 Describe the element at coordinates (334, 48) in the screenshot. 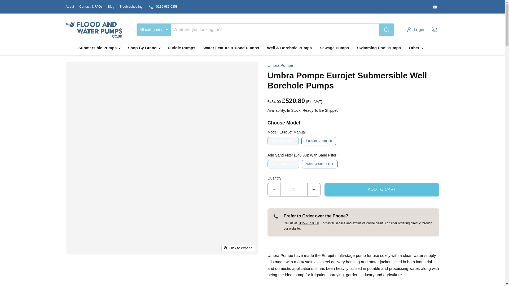

I see `Sewage Pumps` at that location.